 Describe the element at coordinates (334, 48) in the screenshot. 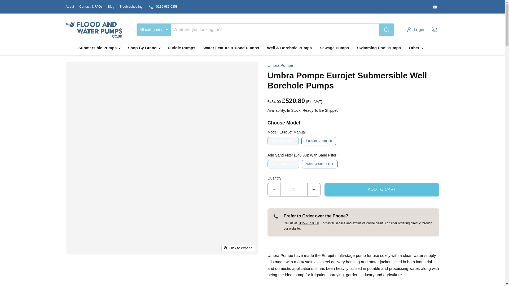

I see `Sewage Pumps` at that location.